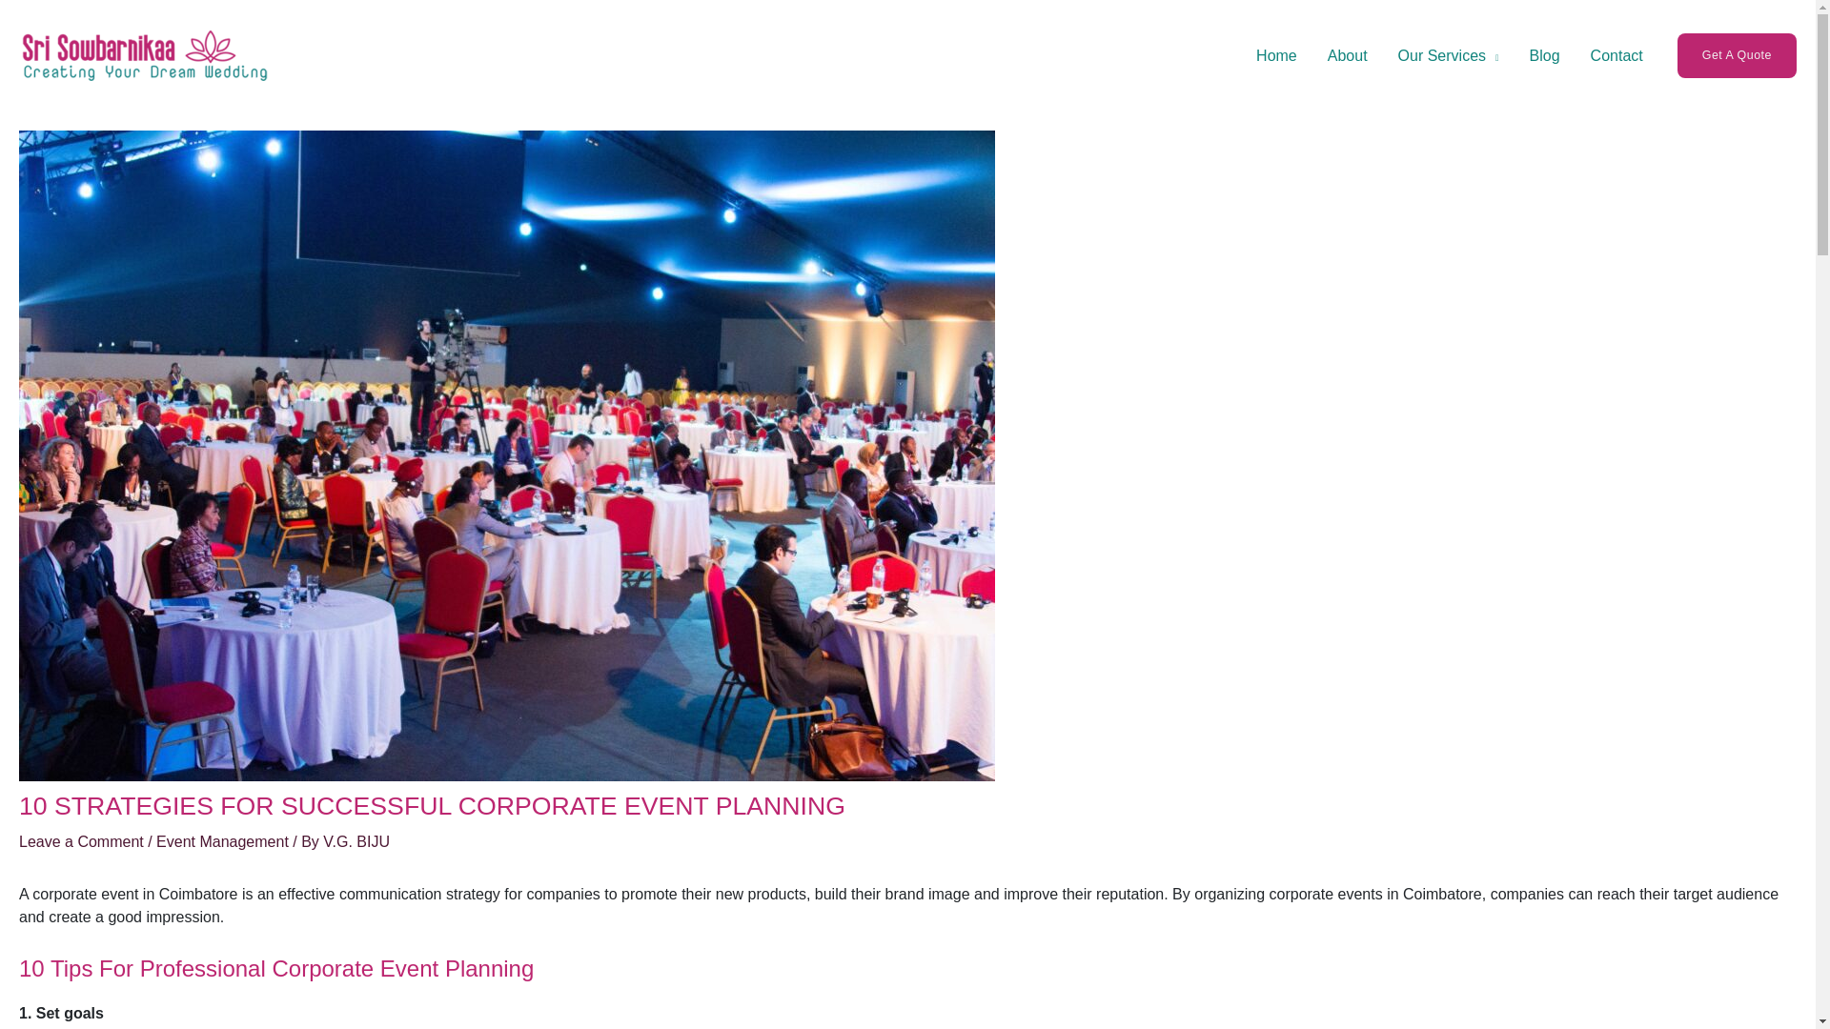  What do you see at coordinates (356, 841) in the screenshot?
I see `View all posts by V.G. BIJU` at bounding box center [356, 841].